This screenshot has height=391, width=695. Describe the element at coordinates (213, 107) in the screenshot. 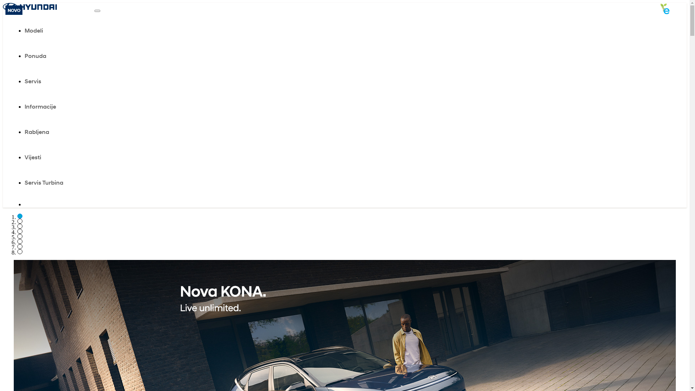

I see `Informacije` at that location.